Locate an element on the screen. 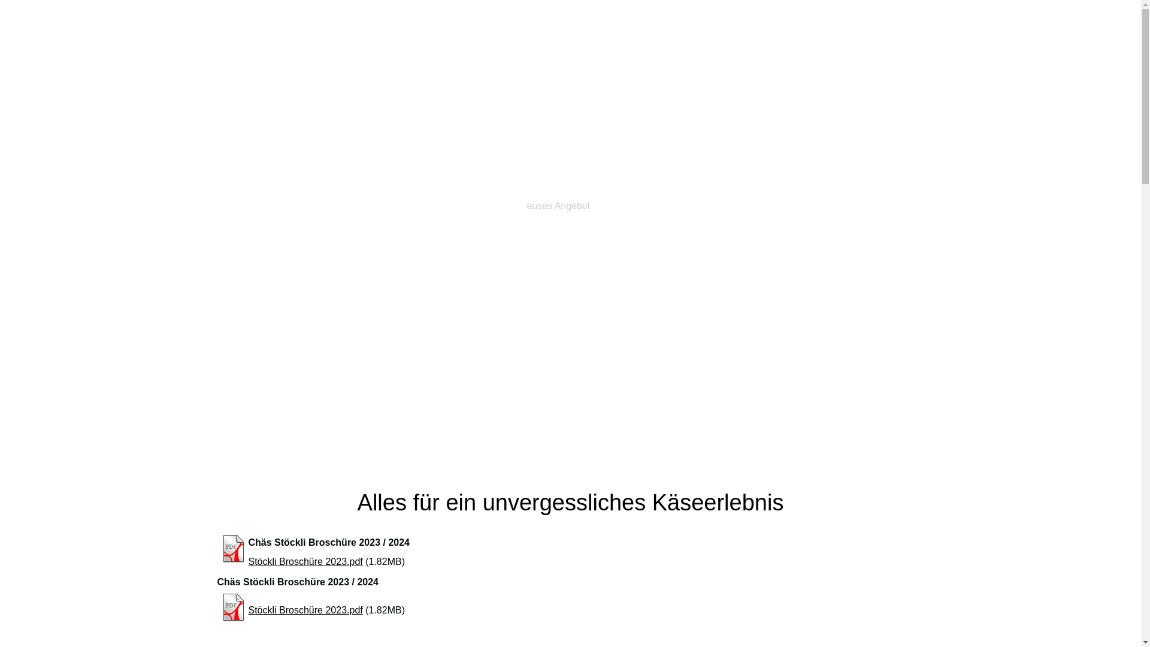 The width and height of the screenshot is (1150, 647). Bstellige / Kontakt is located at coordinates (735, 206).